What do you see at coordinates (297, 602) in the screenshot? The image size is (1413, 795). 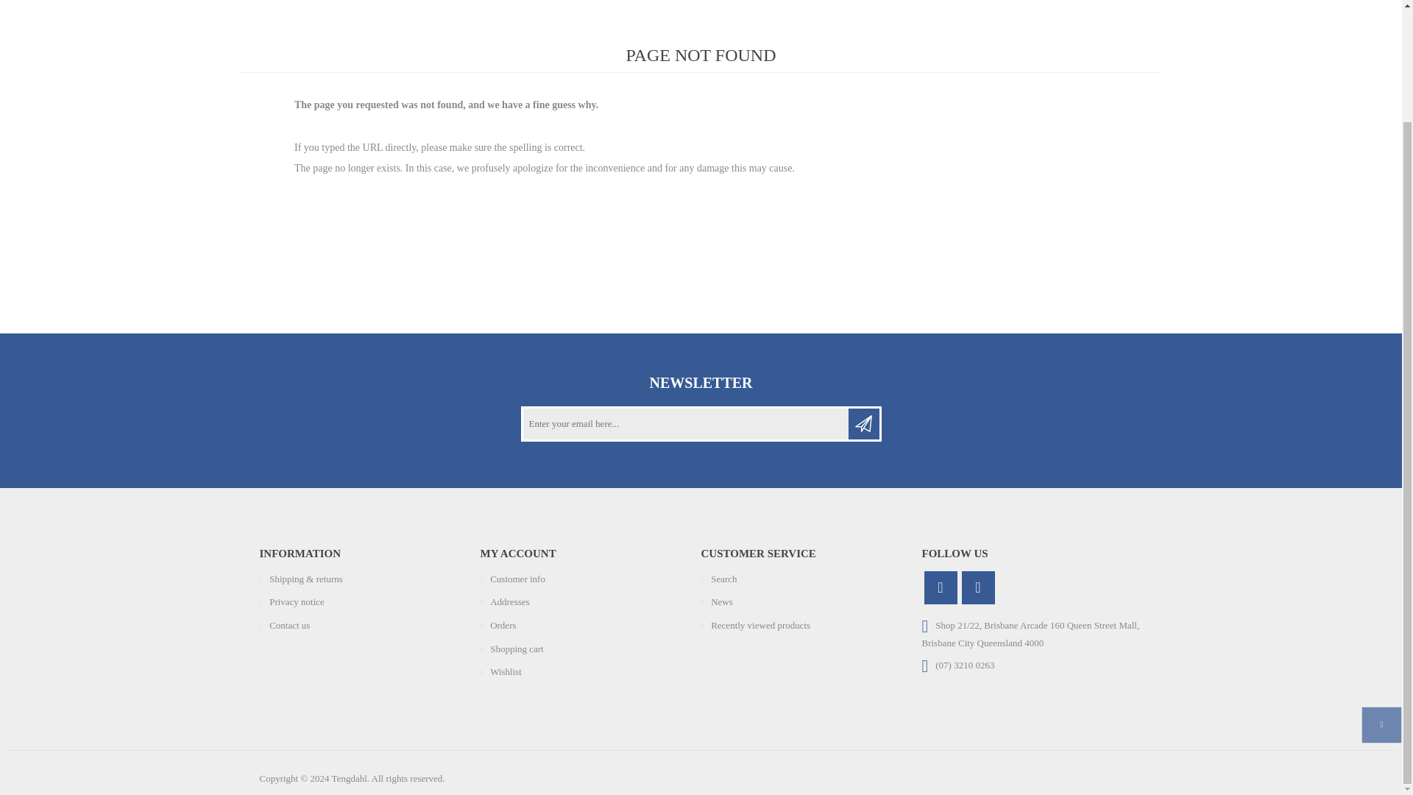 I see `Privacy notice` at bounding box center [297, 602].